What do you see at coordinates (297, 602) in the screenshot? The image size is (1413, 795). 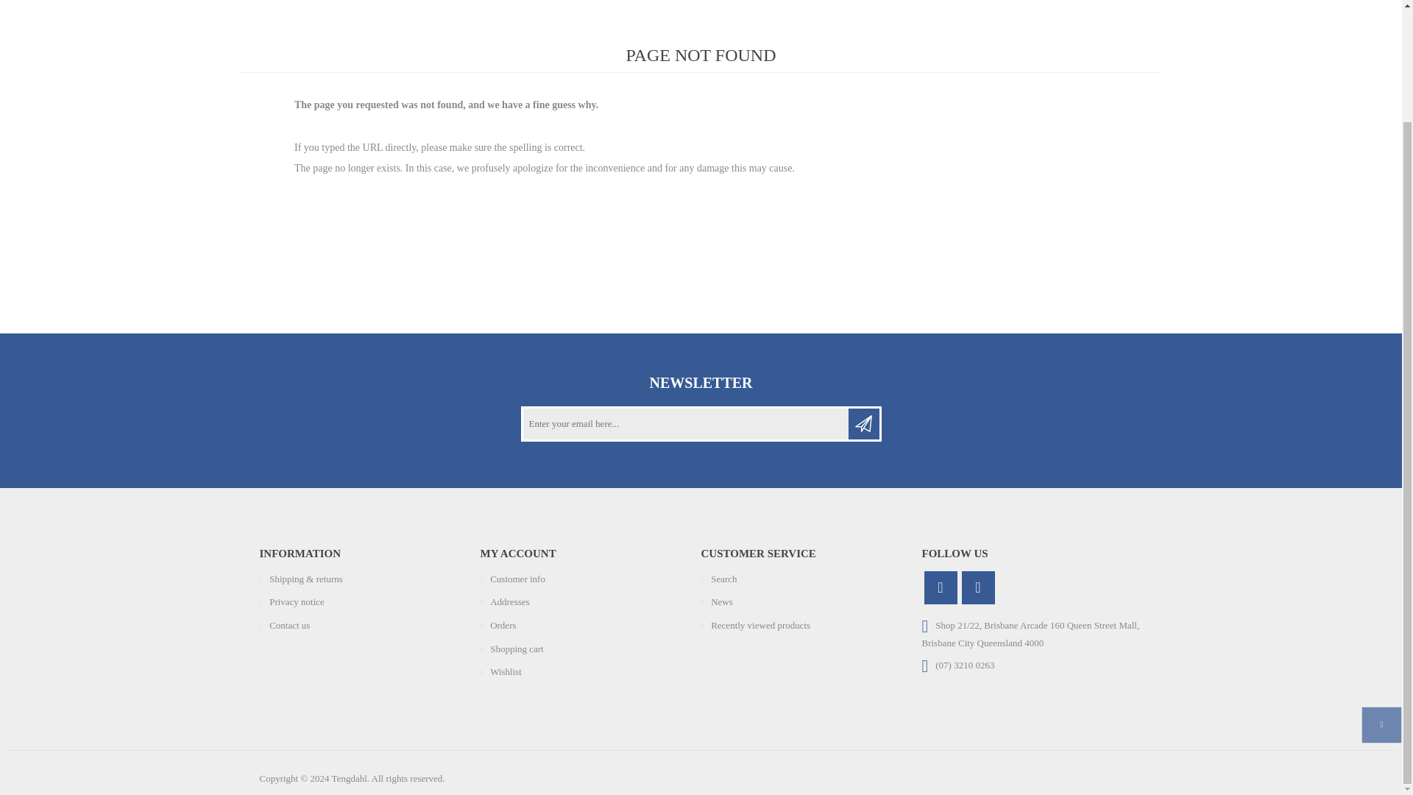 I see `Privacy notice` at bounding box center [297, 602].